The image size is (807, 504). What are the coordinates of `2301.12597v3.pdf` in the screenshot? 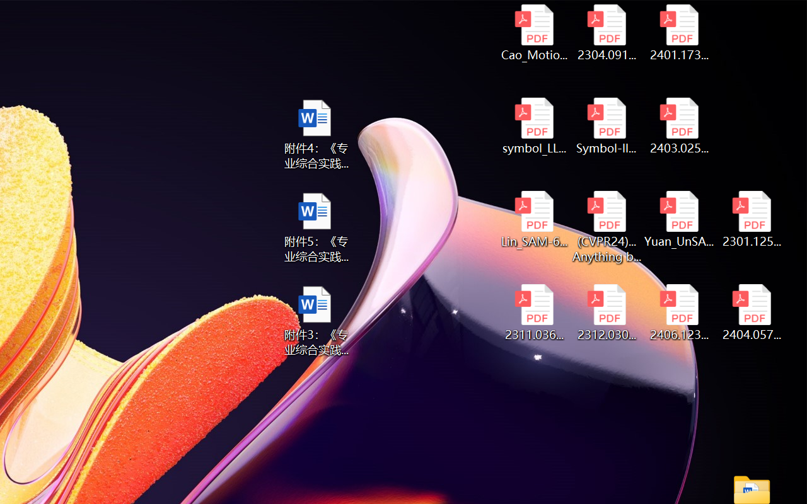 It's located at (752, 219).